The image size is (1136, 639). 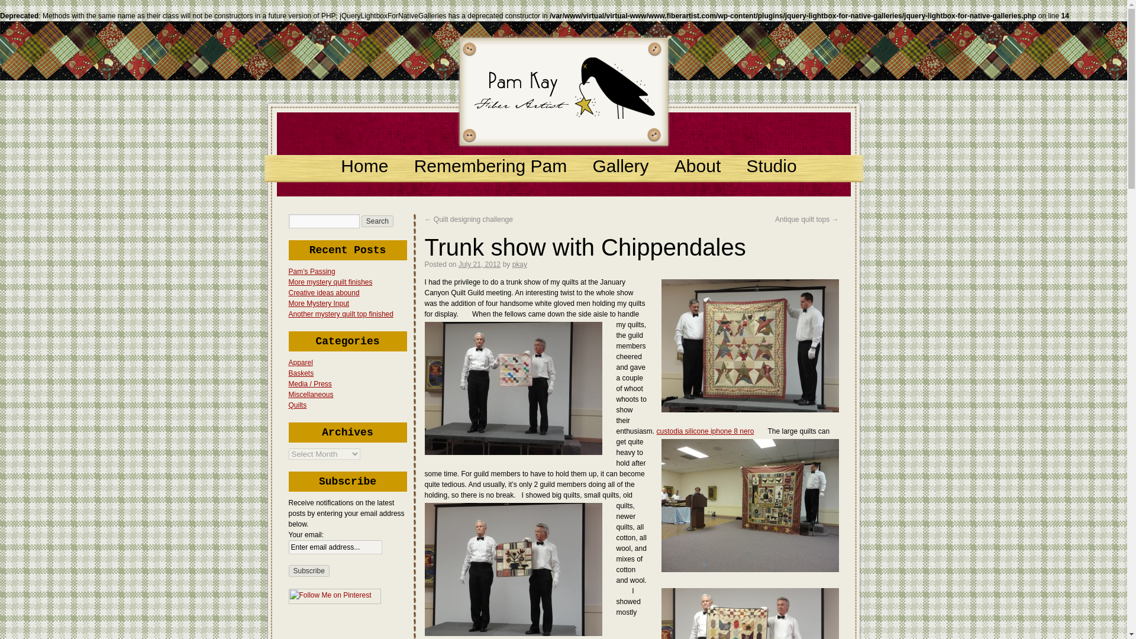 What do you see at coordinates (377, 221) in the screenshot?
I see `Search` at bounding box center [377, 221].